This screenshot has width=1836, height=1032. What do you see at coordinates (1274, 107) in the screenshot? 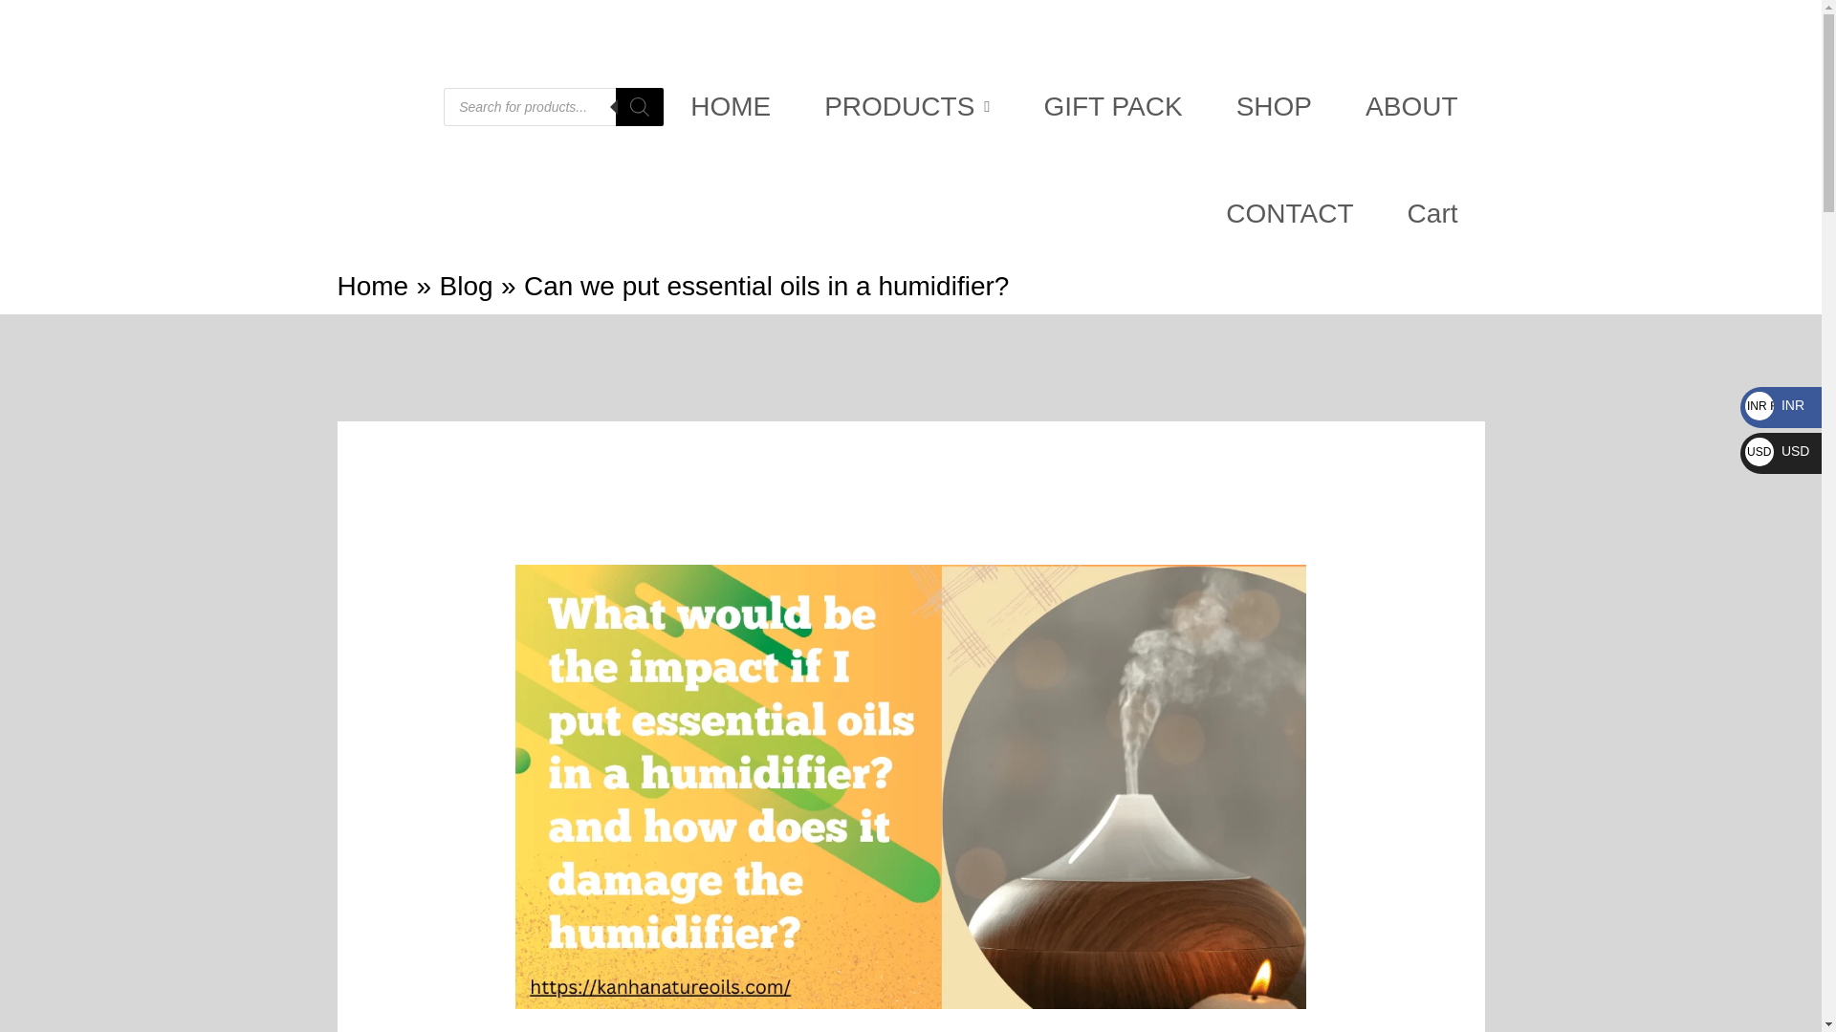
I see `SHOP` at bounding box center [1274, 107].